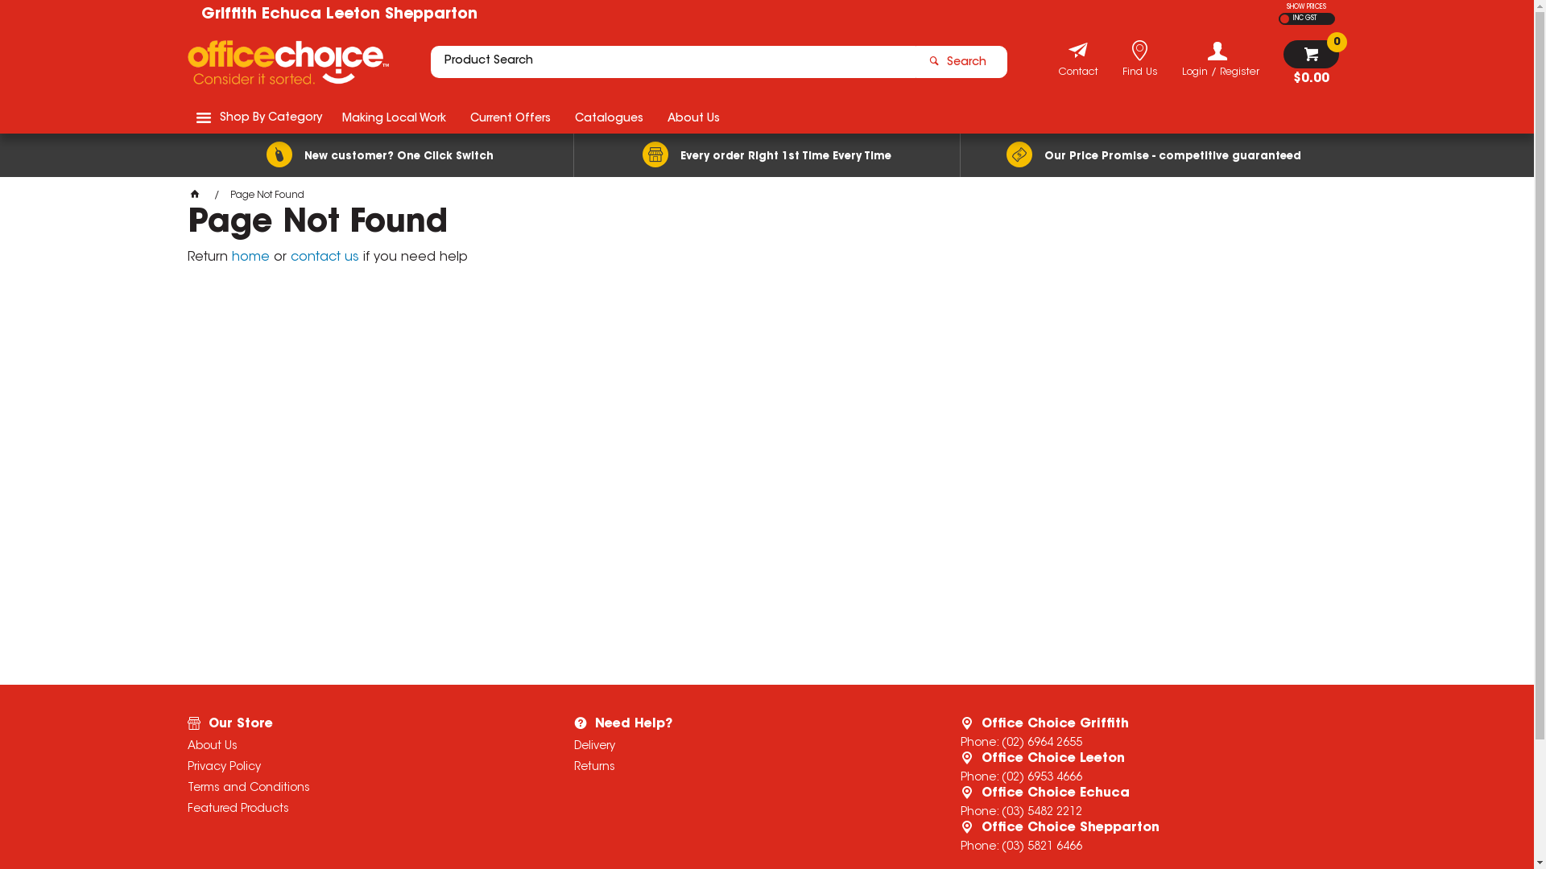 This screenshot has height=869, width=1546. What do you see at coordinates (251, 257) in the screenshot?
I see `home` at bounding box center [251, 257].